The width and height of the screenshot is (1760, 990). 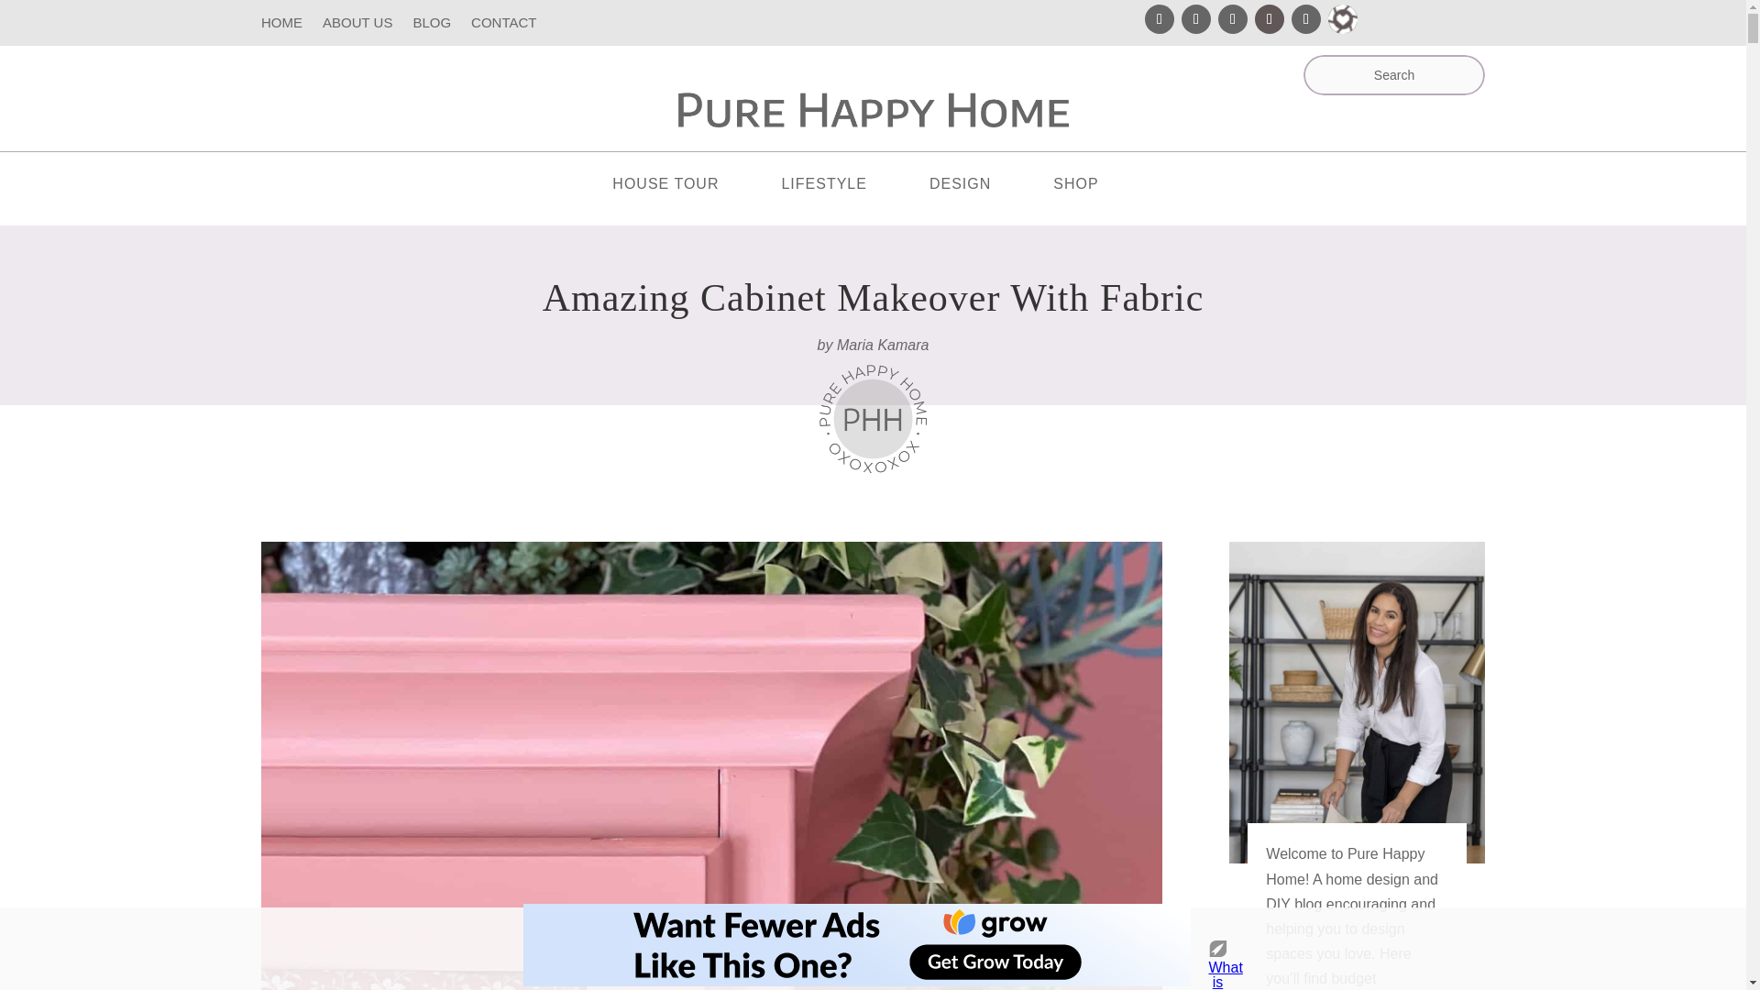 What do you see at coordinates (504, 26) in the screenshot?
I see `CONTACT` at bounding box center [504, 26].